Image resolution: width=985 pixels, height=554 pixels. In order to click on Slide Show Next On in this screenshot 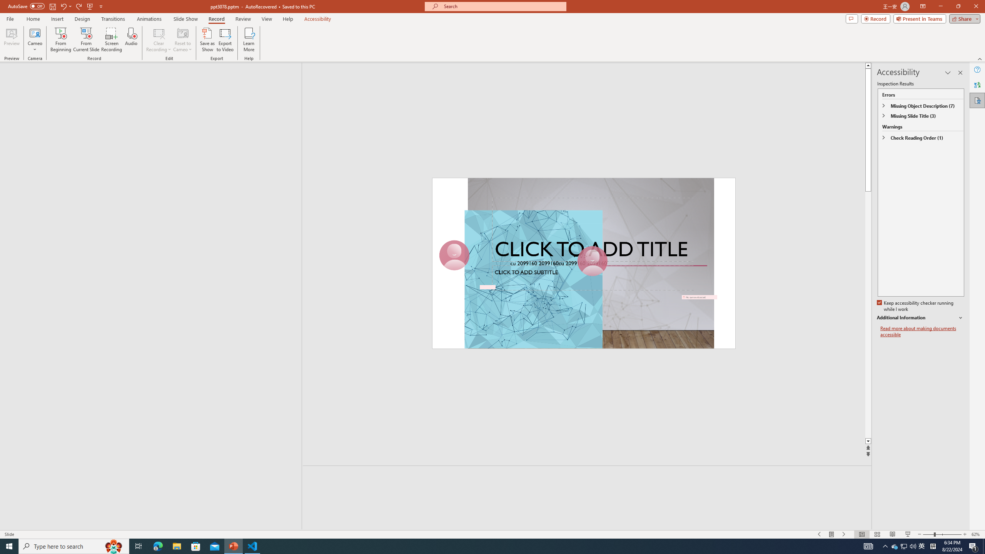, I will do `click(844, 534)`.